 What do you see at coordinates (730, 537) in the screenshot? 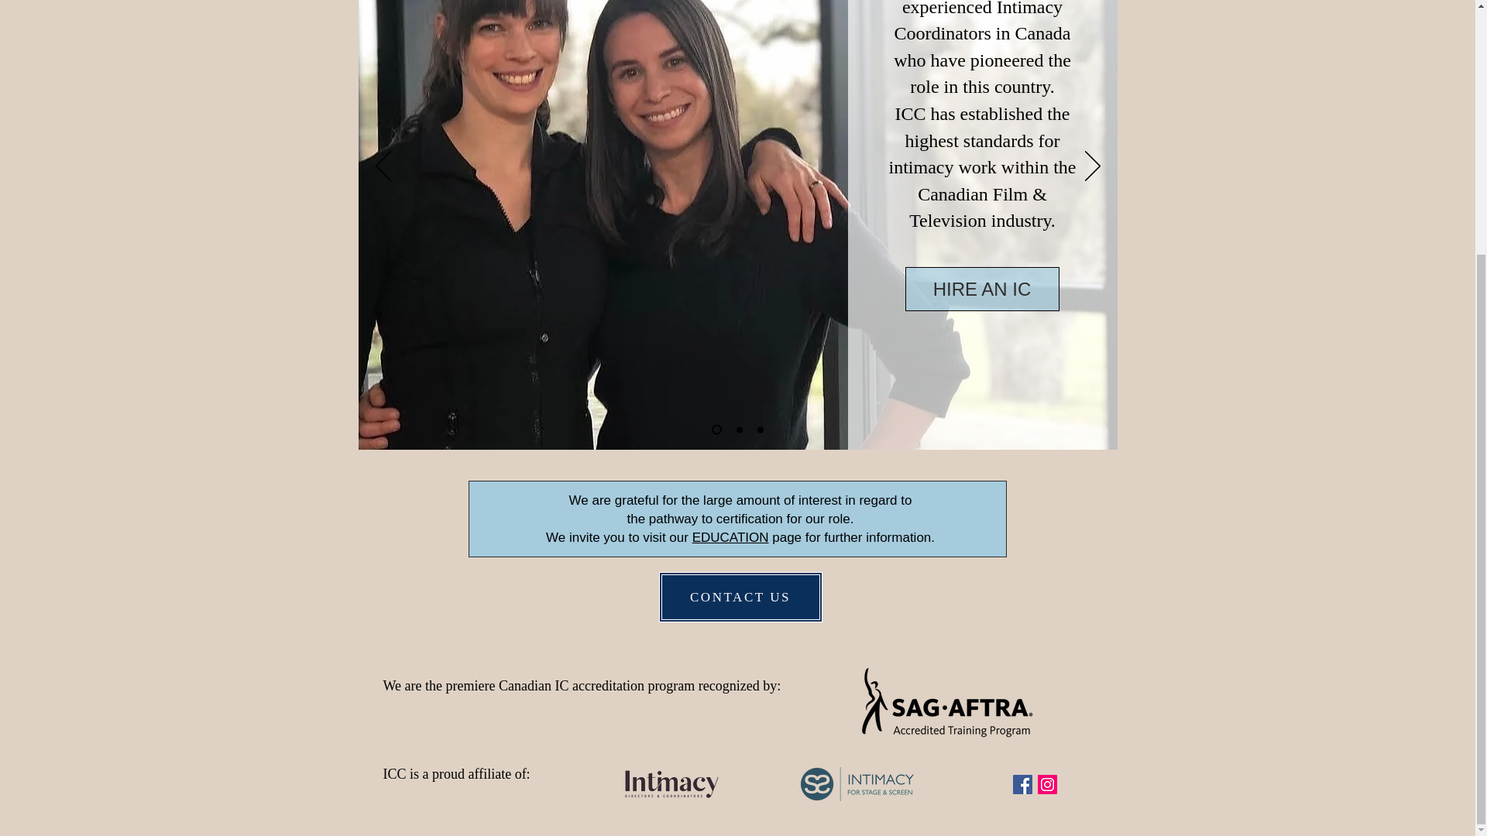
I see `EDUCATION` at bounding box center [730, 537].